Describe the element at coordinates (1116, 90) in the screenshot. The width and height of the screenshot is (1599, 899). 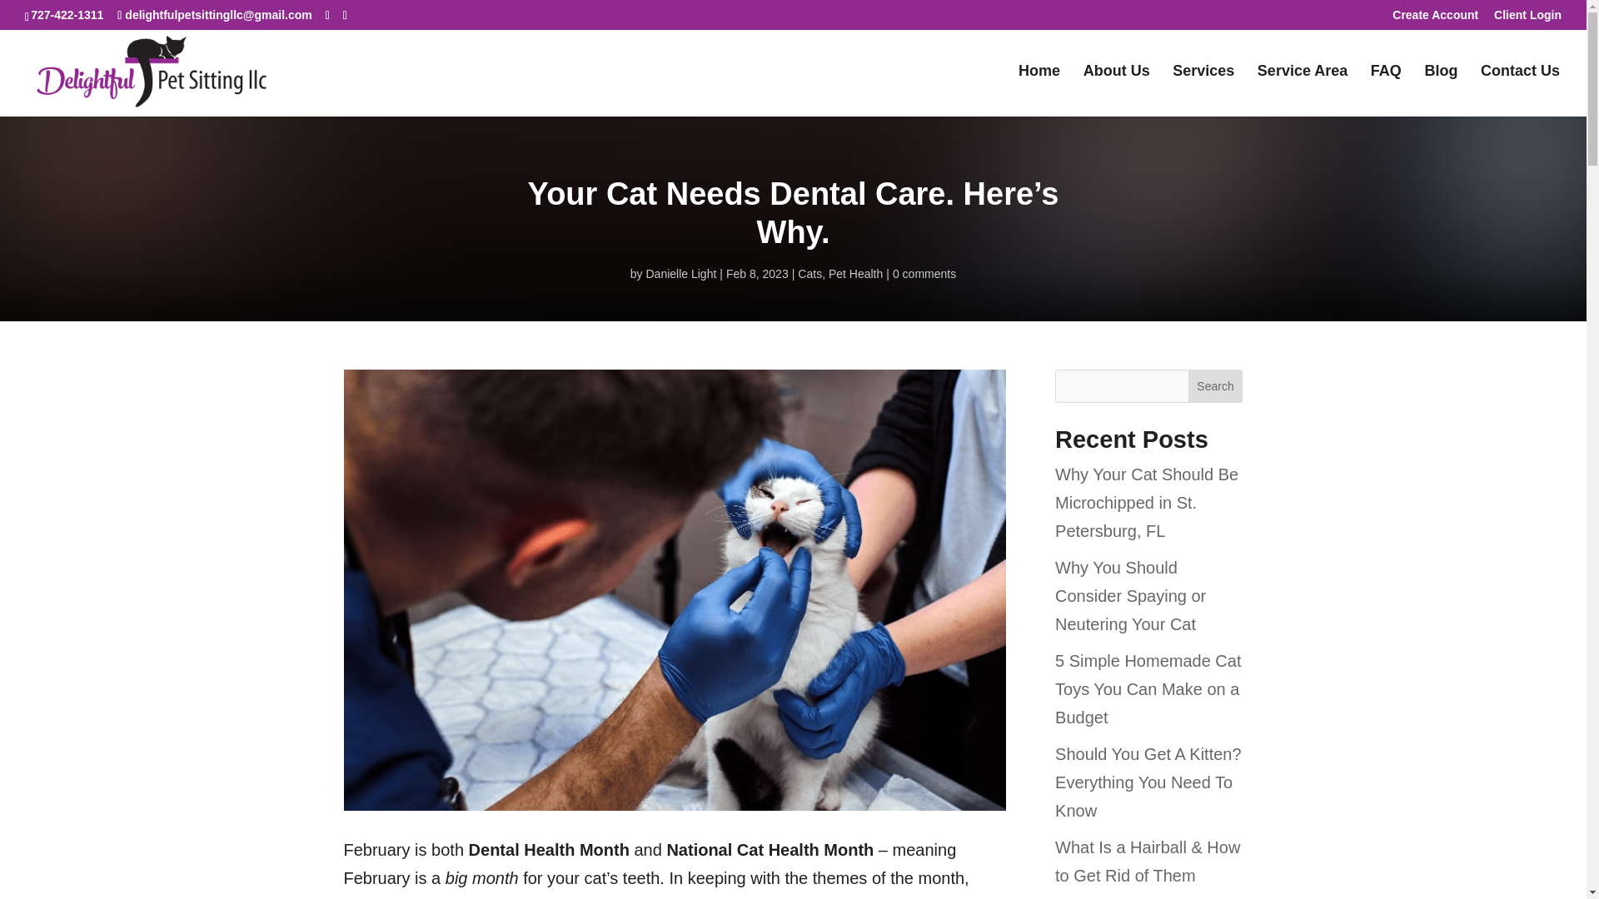
I see `About Us` at that location.